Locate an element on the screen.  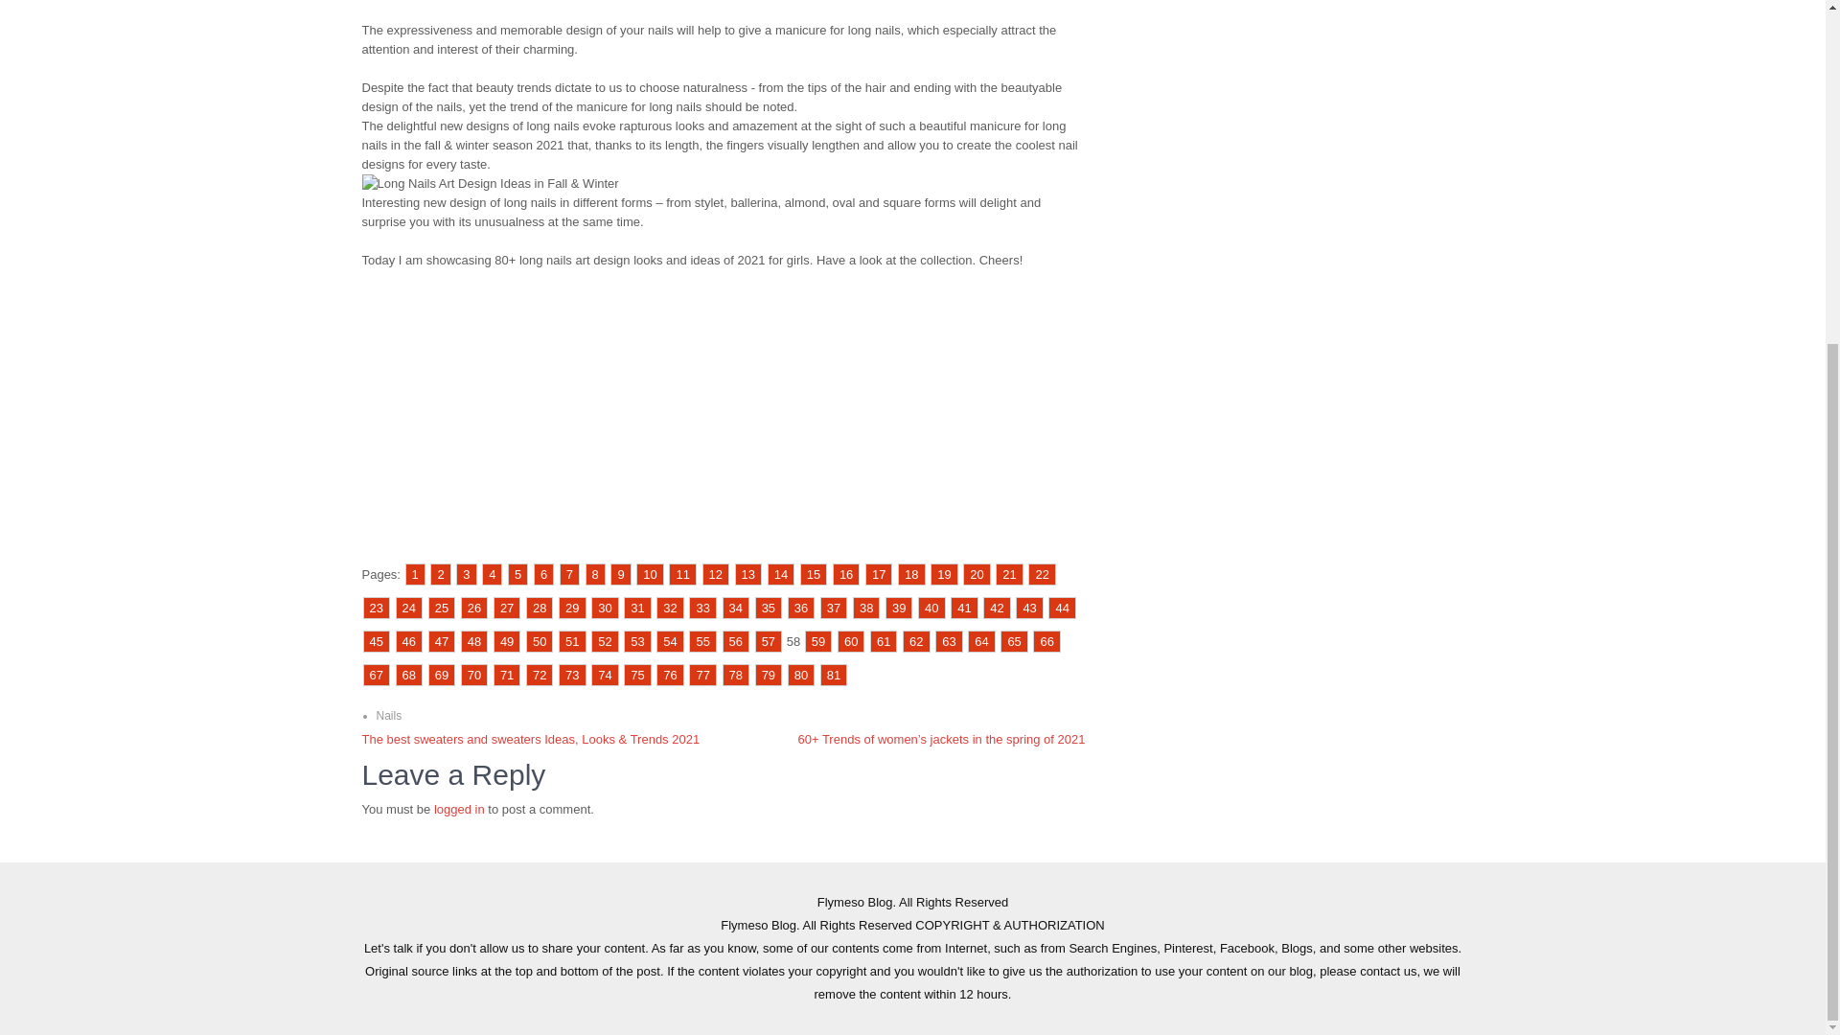
28 is located at coordinates (540, 608).